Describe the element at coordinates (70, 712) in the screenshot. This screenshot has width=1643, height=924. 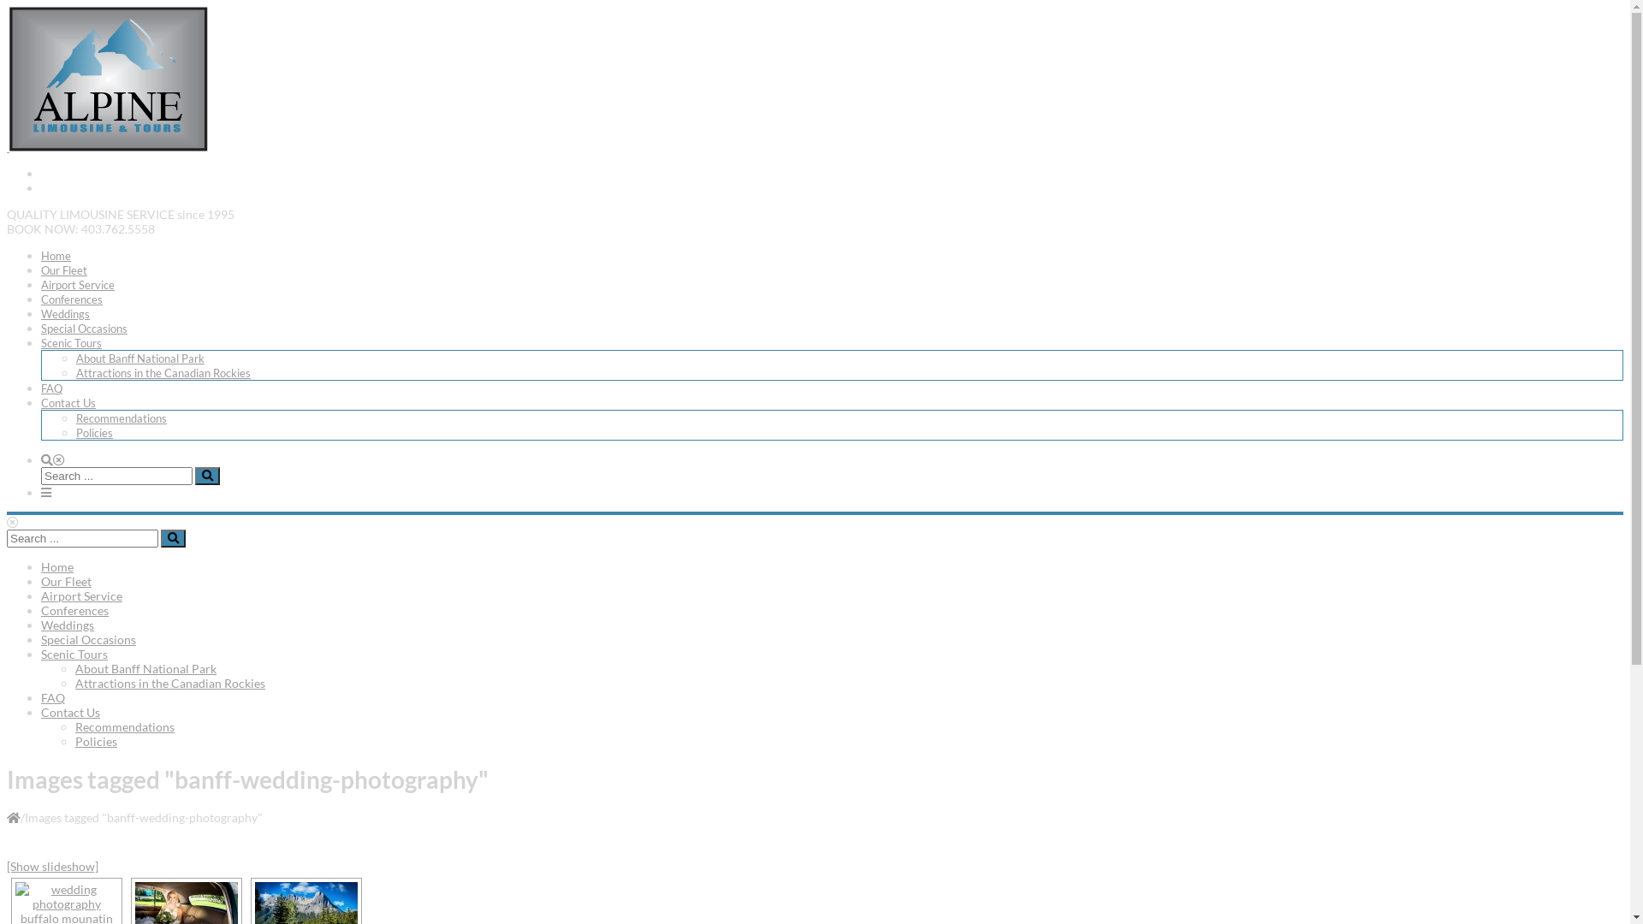
I see `Contact Us` at that location.